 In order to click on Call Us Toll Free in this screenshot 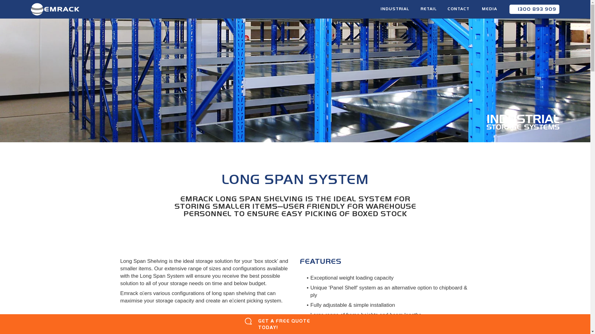, I will do `click(515, 9)`.